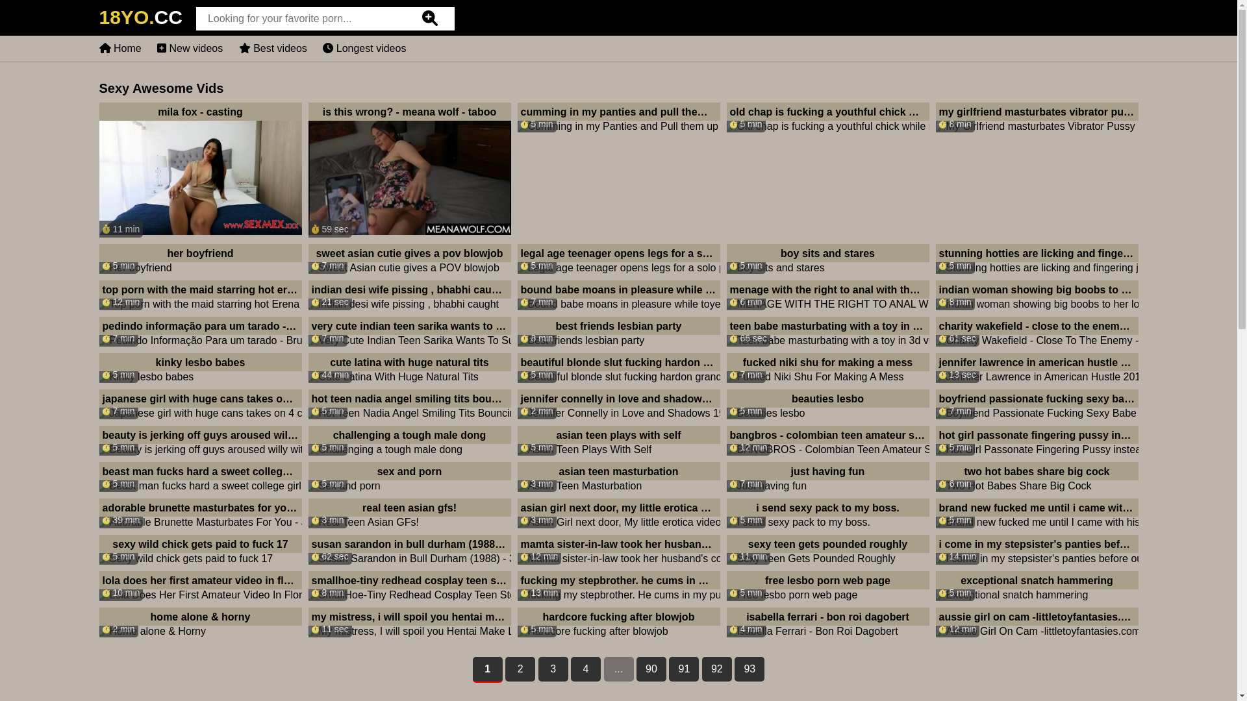 This screenshot has width=1247, height=701. What do you see at coordinates (827, 332) in the screenshot?
I see `66 sec
teen babe masturbating with a toy in 3d video` at bounding box center [827, 332].